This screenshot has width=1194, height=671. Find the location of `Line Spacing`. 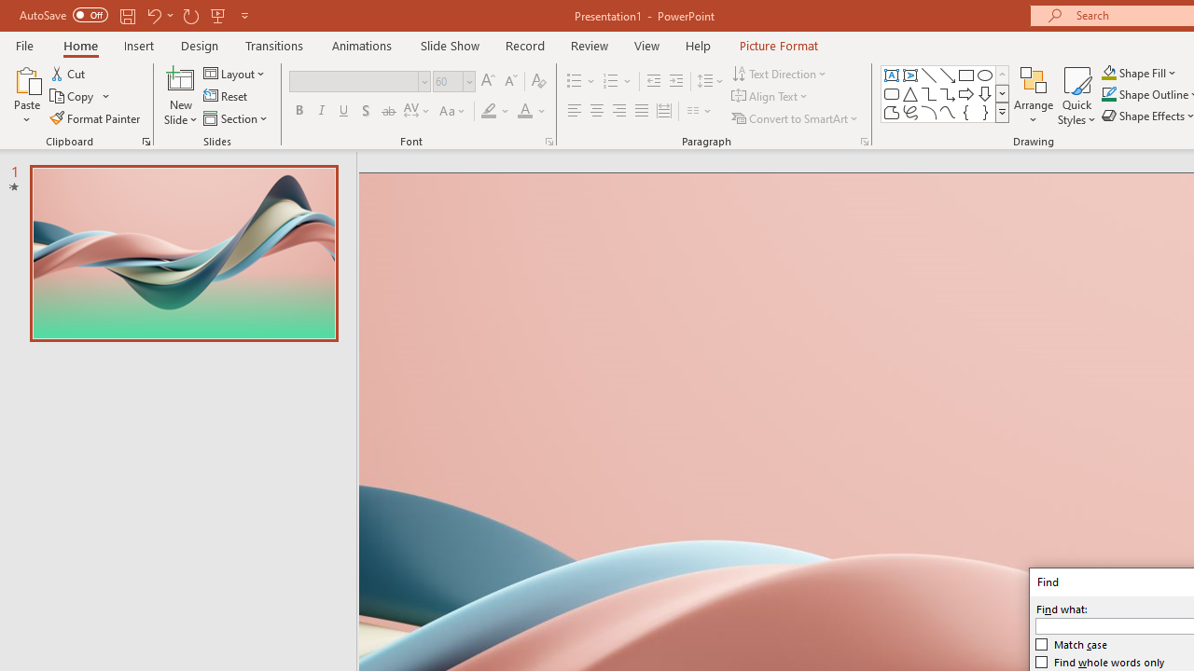

Line Spacing is located at coordinates (711, 82).